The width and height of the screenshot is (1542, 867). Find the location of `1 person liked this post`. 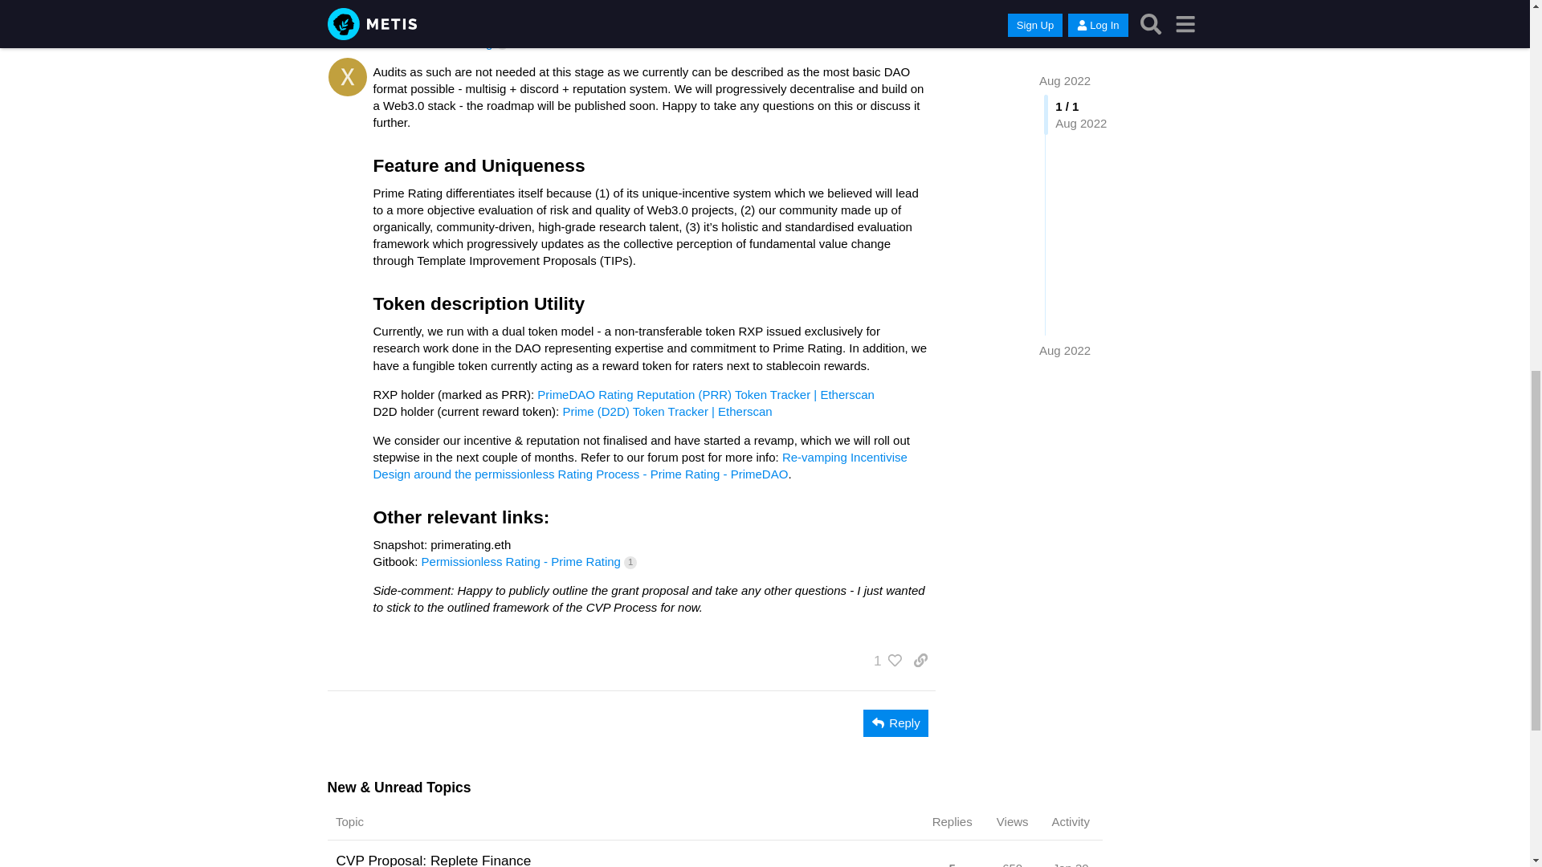

1 person liked this post is located at coordinates (883, 660).